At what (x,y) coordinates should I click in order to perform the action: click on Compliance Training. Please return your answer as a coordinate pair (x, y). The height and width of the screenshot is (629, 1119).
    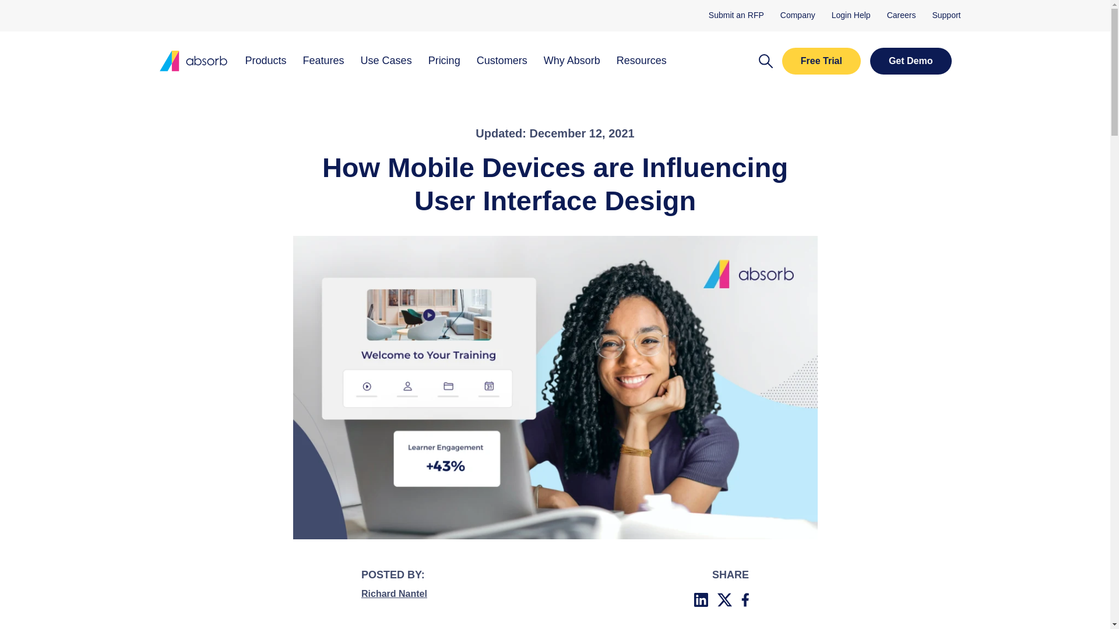
    Looking at the image, I should click on (482, 248).